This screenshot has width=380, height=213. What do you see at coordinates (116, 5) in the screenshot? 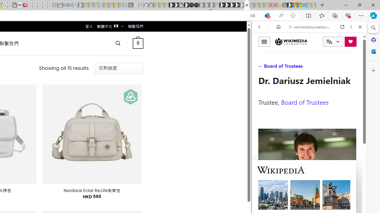
I see `Microsoft Start - Sleeping` at bounding box center [116, 5].